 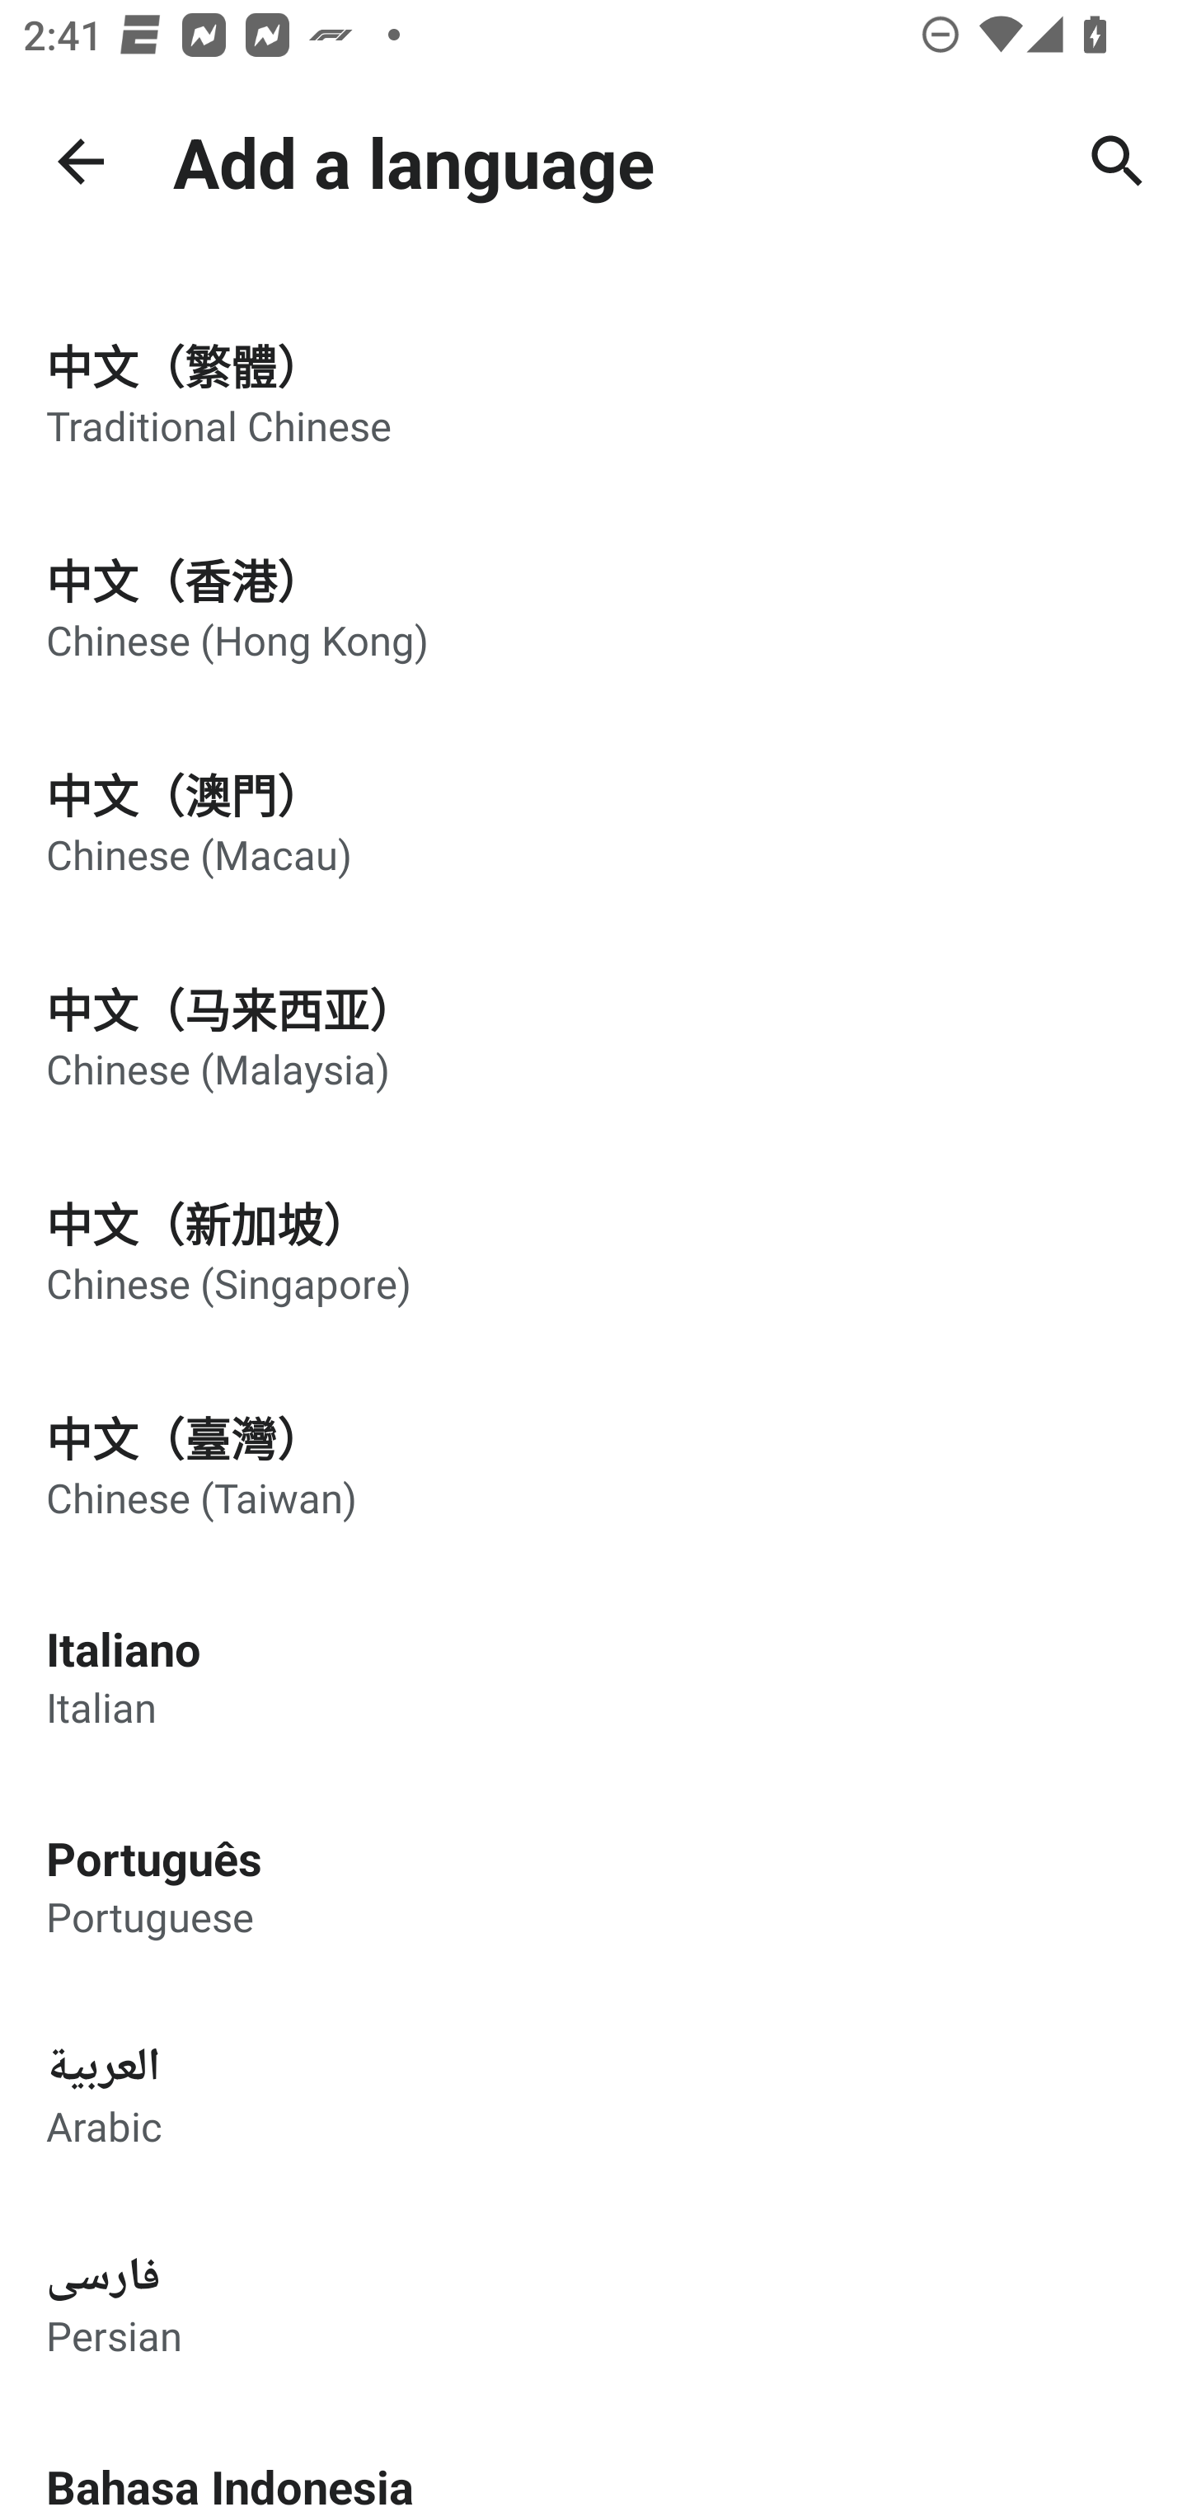 I want to click on Navigate up, so click(x=81, y=162).